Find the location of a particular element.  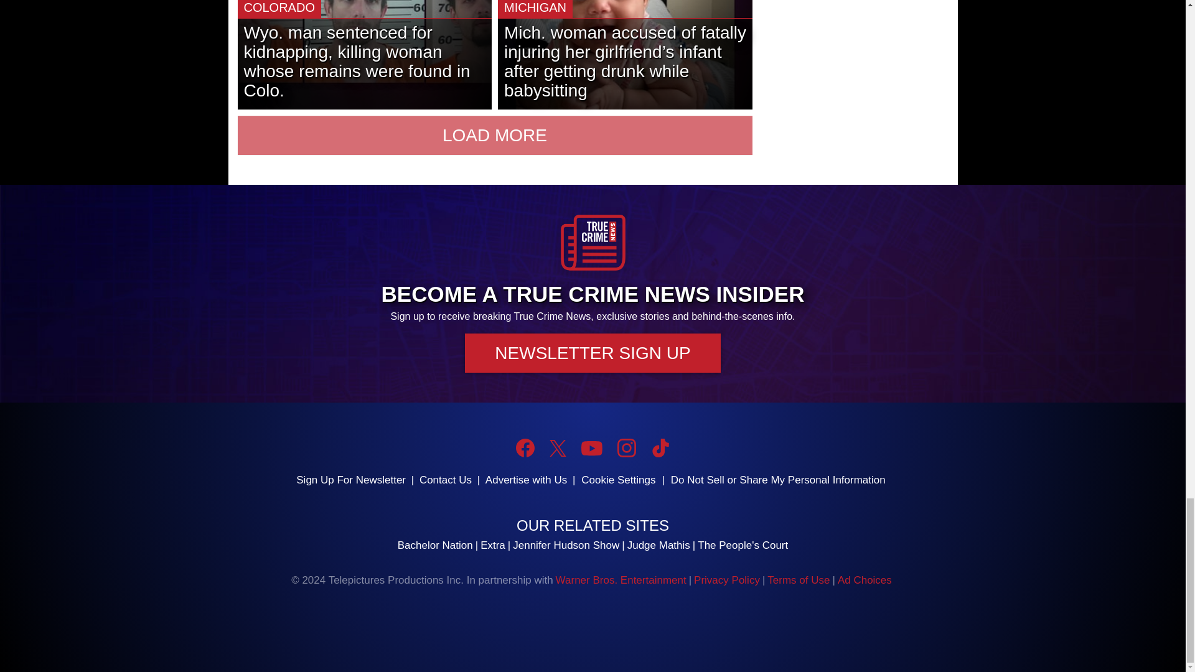

TikTok is located at coordinates (660, 448).